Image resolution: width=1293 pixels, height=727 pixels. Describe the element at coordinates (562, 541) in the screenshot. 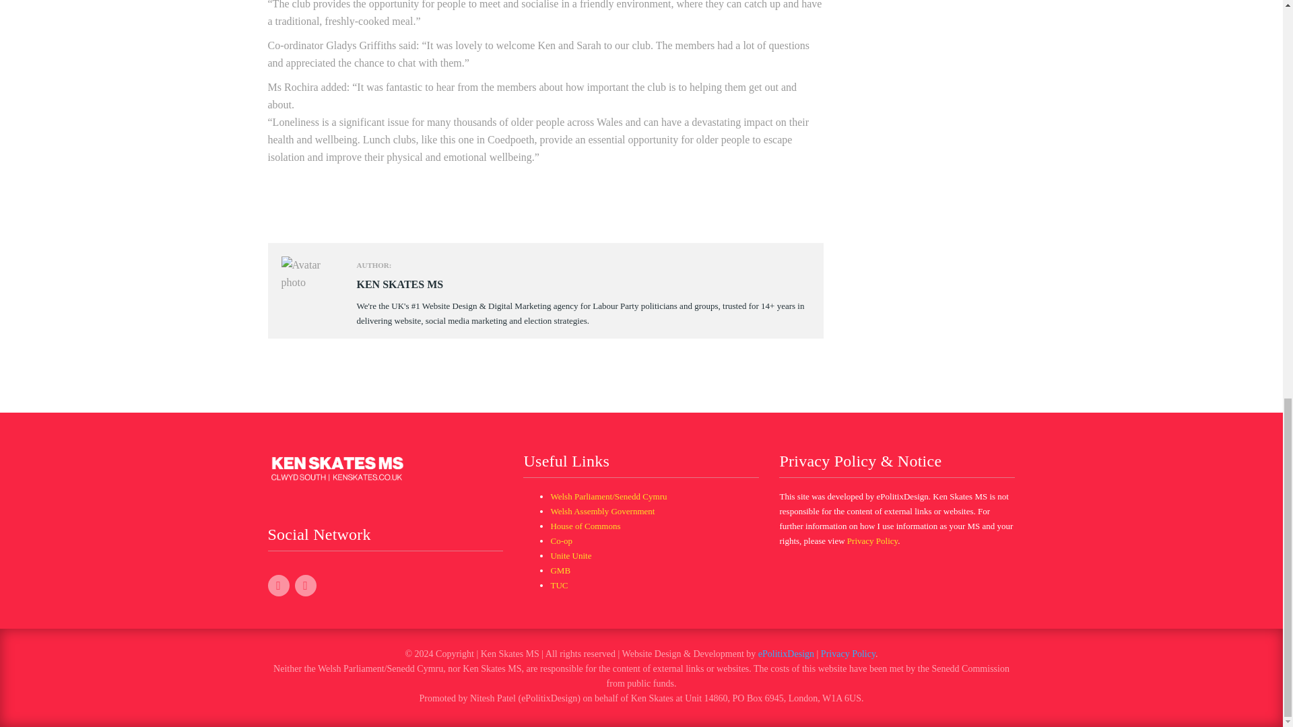

I see `Co-op` at that location.